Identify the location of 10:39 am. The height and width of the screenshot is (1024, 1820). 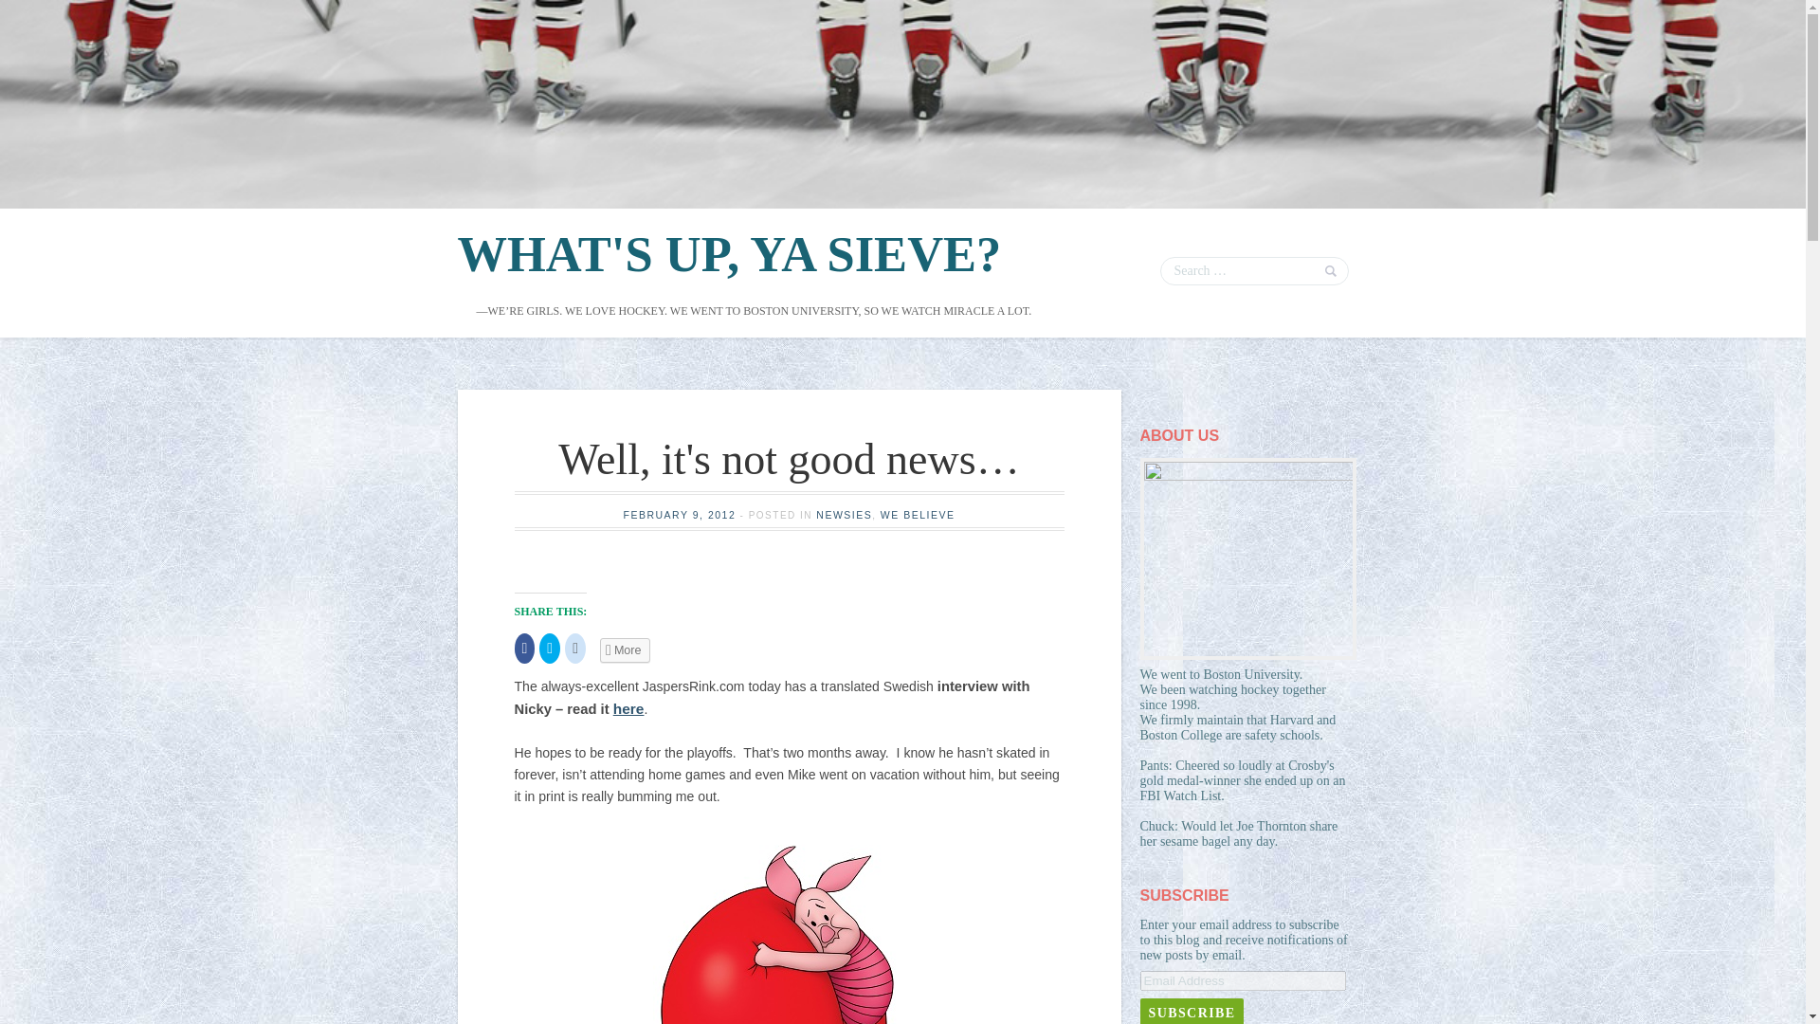
(681, 514).